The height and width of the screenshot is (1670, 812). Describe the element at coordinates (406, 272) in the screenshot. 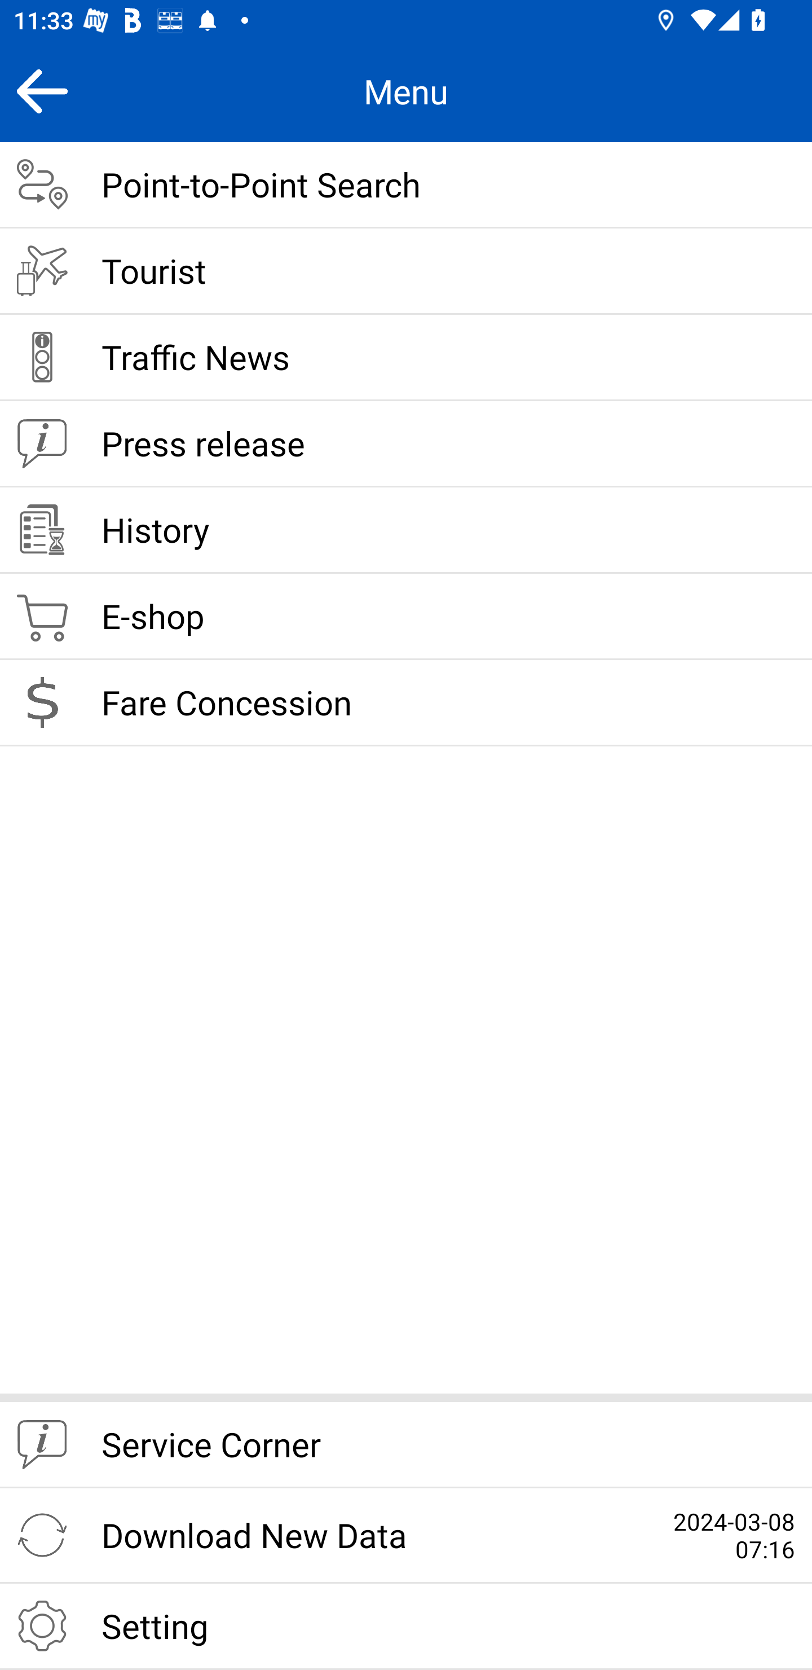

I see `Tourist` at that location.